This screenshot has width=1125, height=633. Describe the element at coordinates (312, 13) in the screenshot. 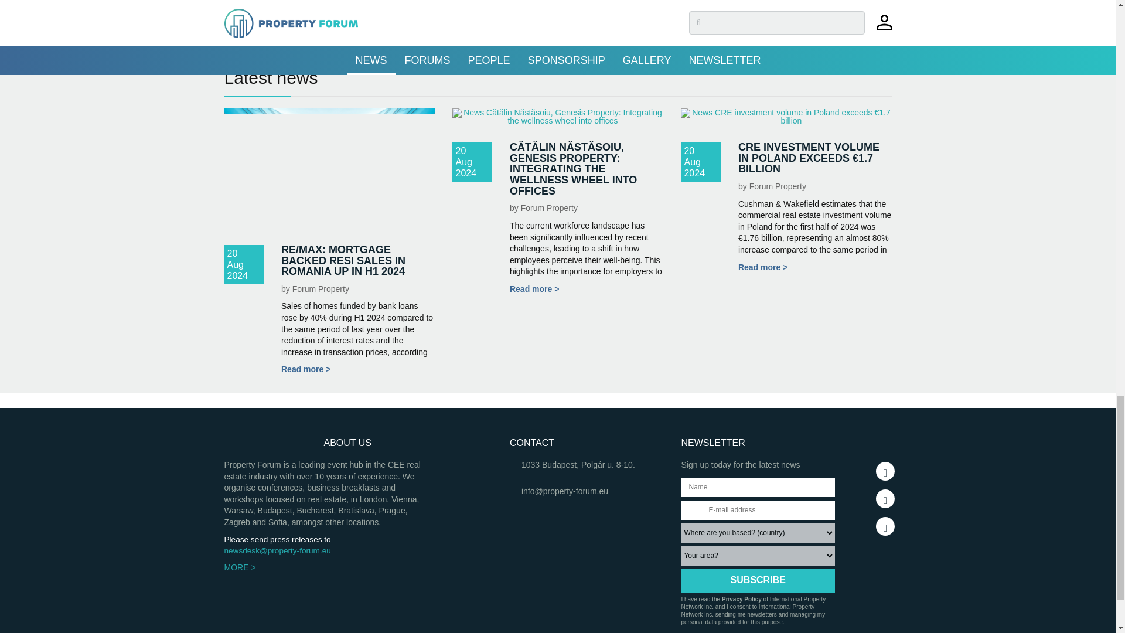

I see `BRF` at that location.